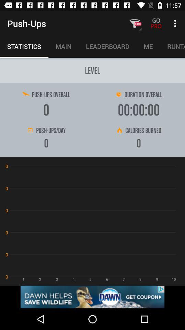  Describe the element at coordinates (92, 297) in the screenshot. I see `follow the banner` at that location.